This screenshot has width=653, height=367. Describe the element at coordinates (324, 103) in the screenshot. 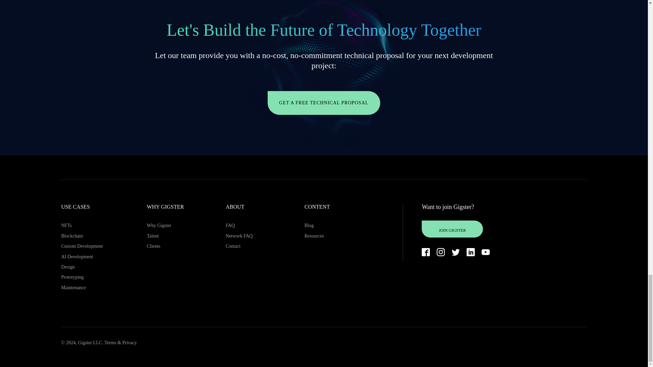

I see `GET A FREE TECHNICAL PROPOSAL` at that location.